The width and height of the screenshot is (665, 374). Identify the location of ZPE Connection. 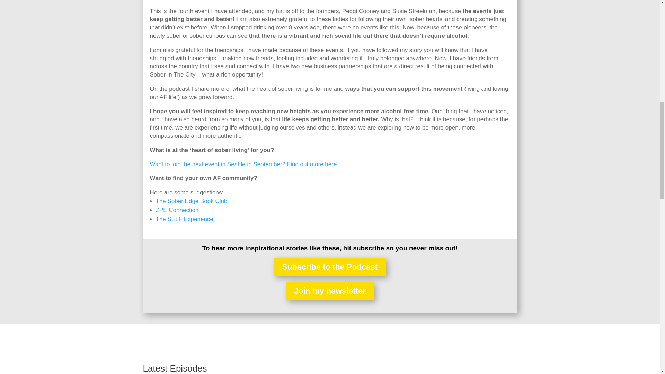
(177, 210).